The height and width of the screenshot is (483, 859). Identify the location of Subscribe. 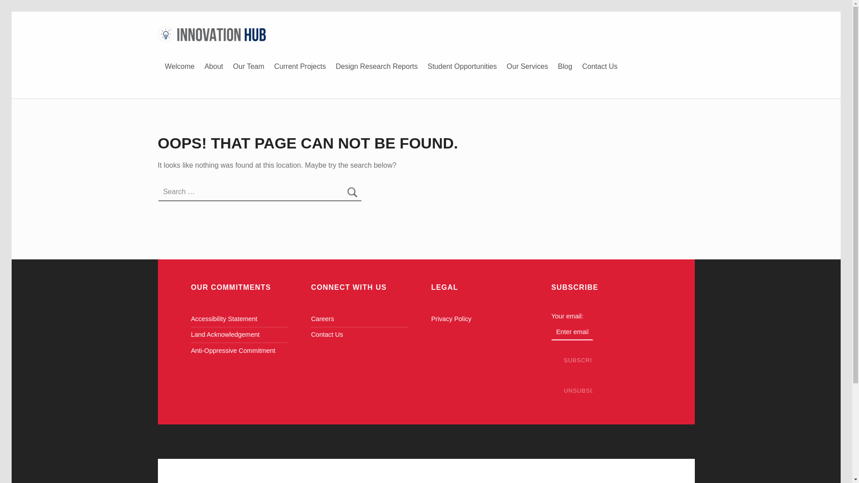
(572, 360).